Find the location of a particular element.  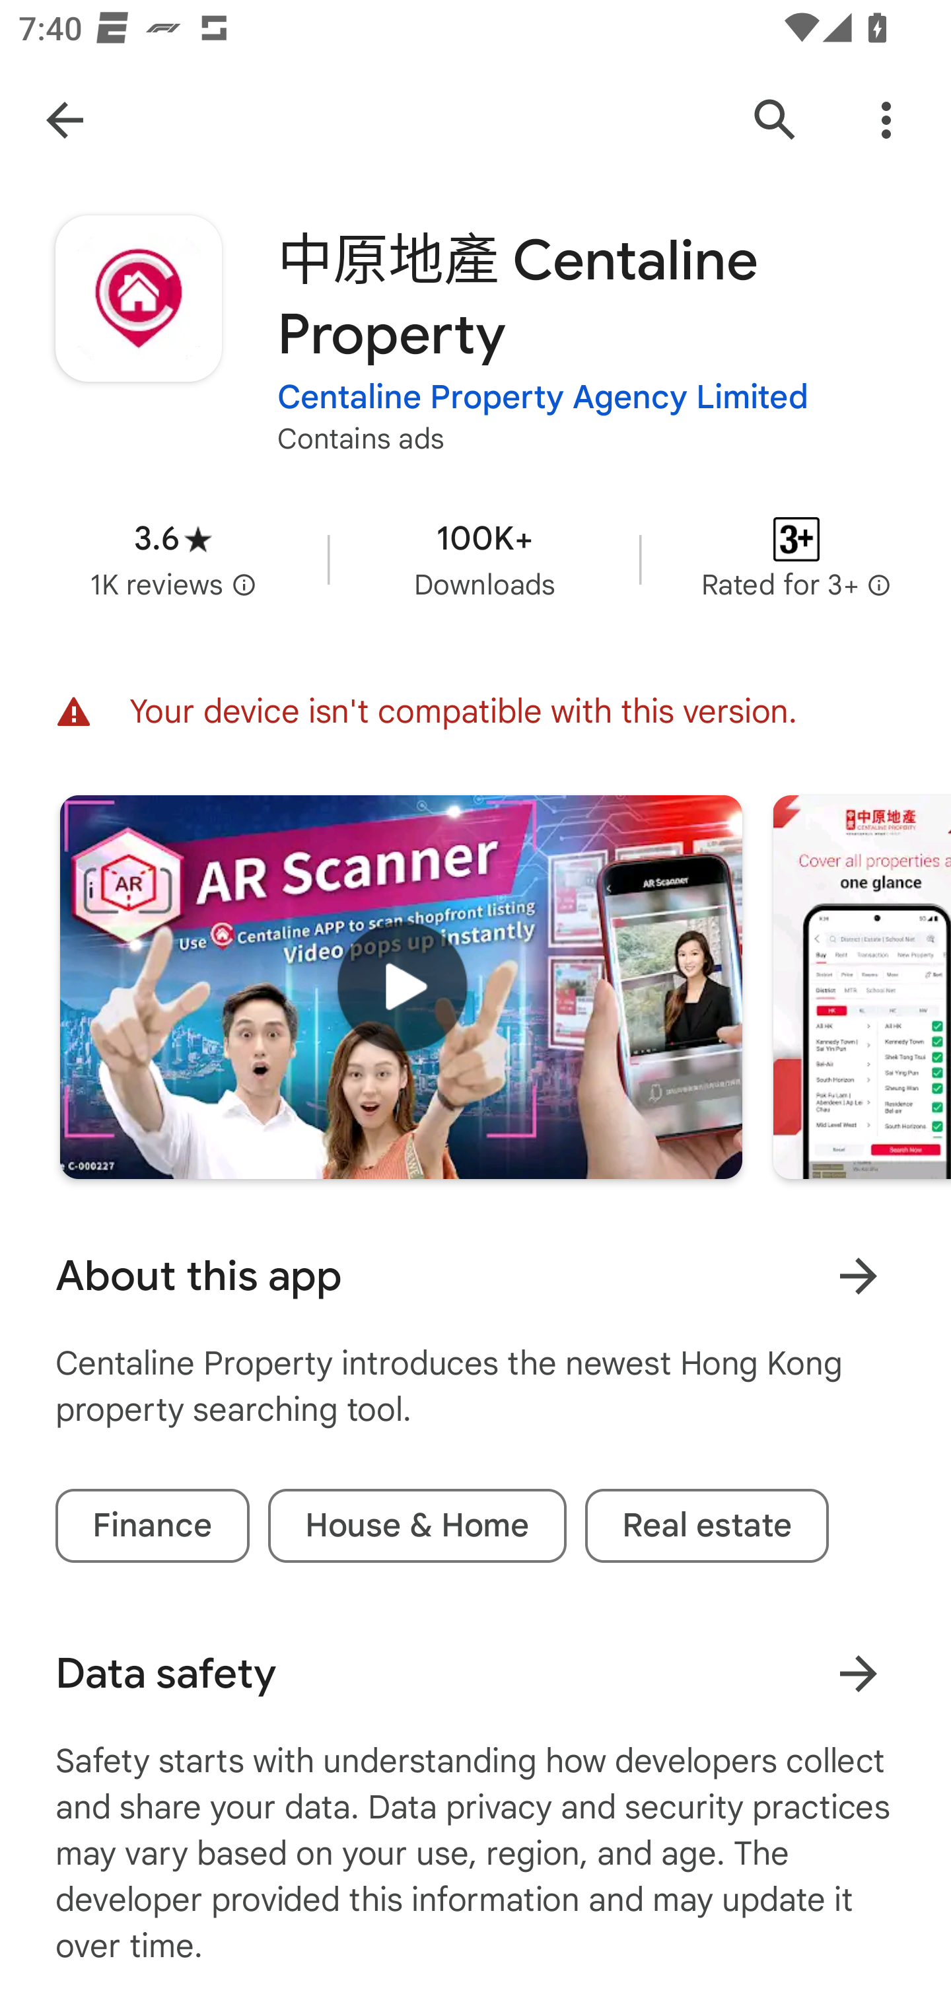

Learn more About this app is located at coordinates (858, 1276).